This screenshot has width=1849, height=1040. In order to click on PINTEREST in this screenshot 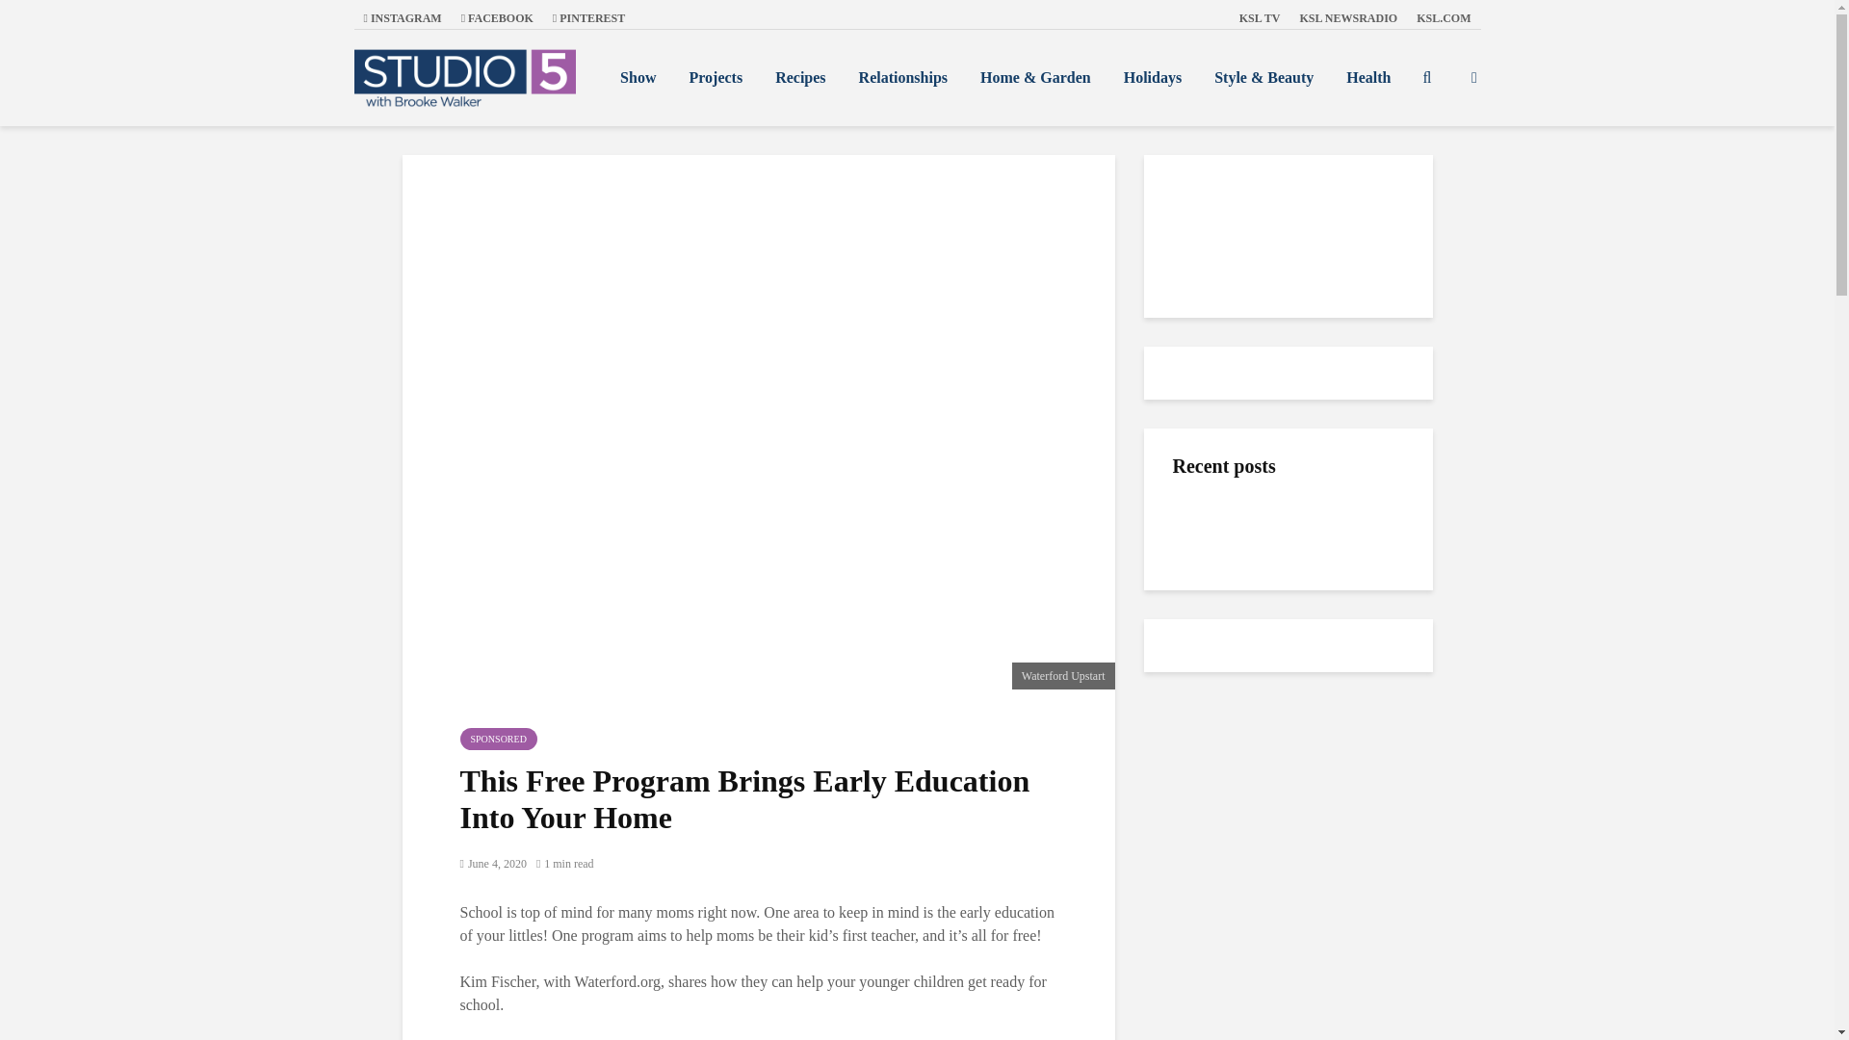, I will do `click(588, 17)`.